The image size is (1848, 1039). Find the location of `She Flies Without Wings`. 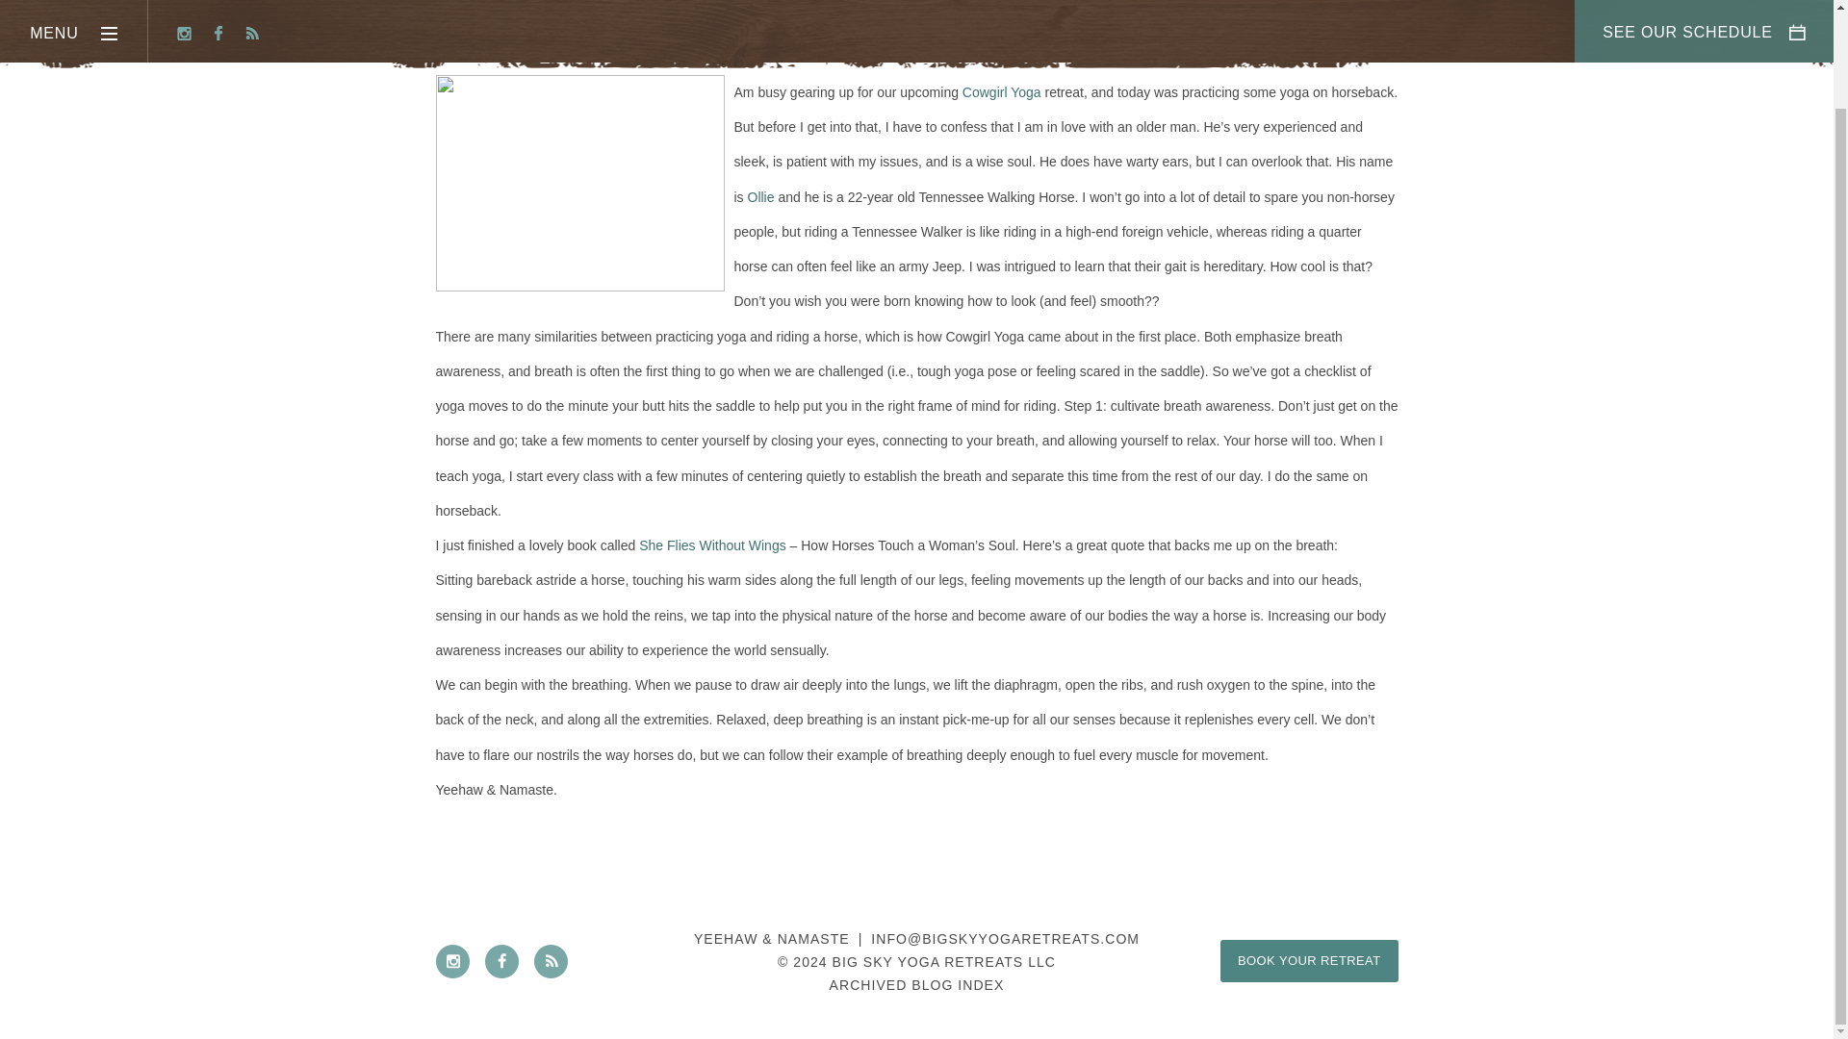

She Flies Without Wings is located at coordinates (712, 545).